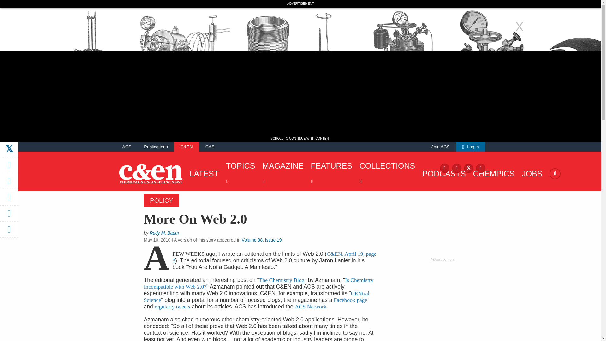 The image size is (606, 341). What do you see at coordinates (442, 302) in the screenshot?
I see `3rd party ad content` at bounding box center [442, 302].